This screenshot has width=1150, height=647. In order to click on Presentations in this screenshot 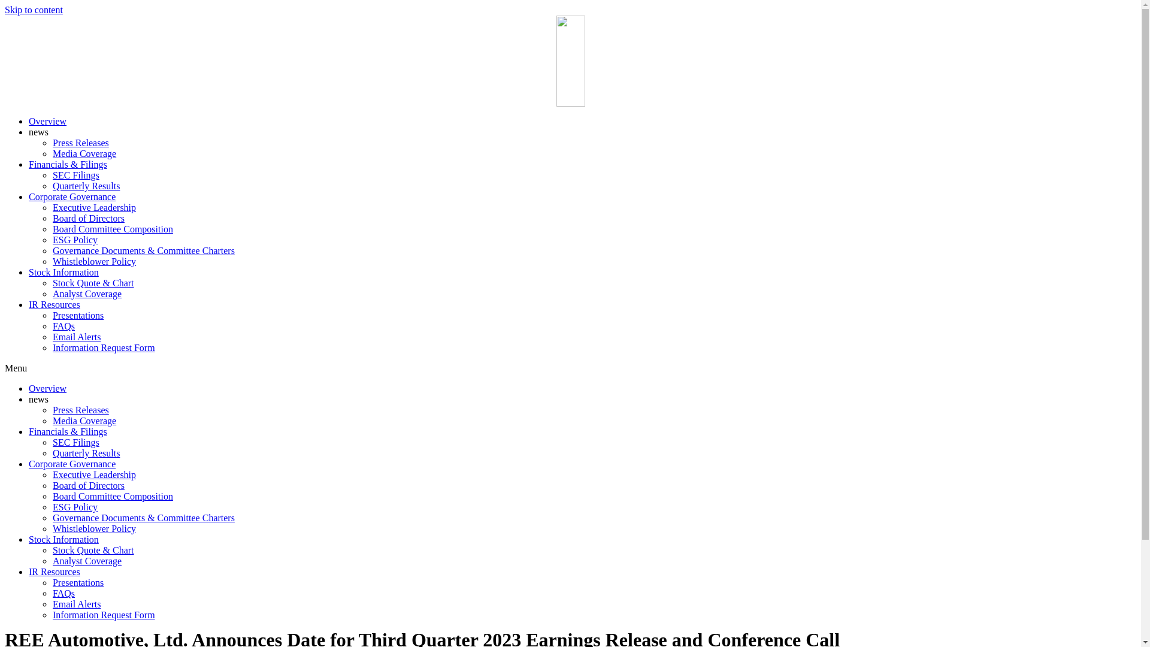, I will do `click(78, 315)`.